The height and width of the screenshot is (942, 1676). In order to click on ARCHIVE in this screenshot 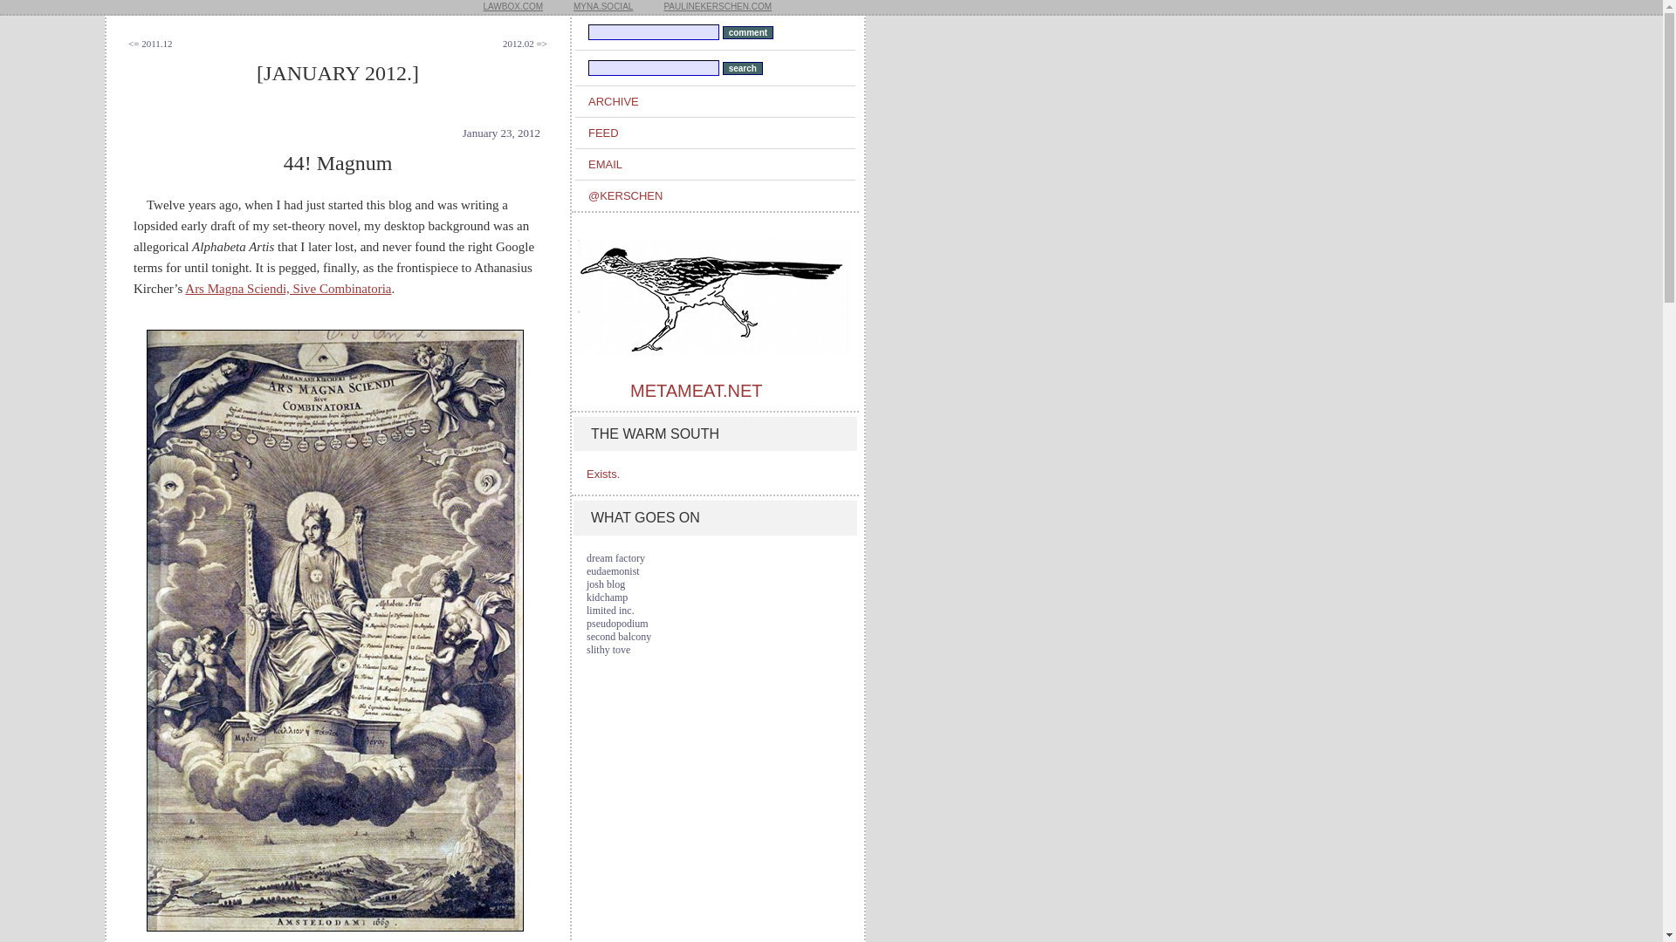, I will do `click(721, 101)`.